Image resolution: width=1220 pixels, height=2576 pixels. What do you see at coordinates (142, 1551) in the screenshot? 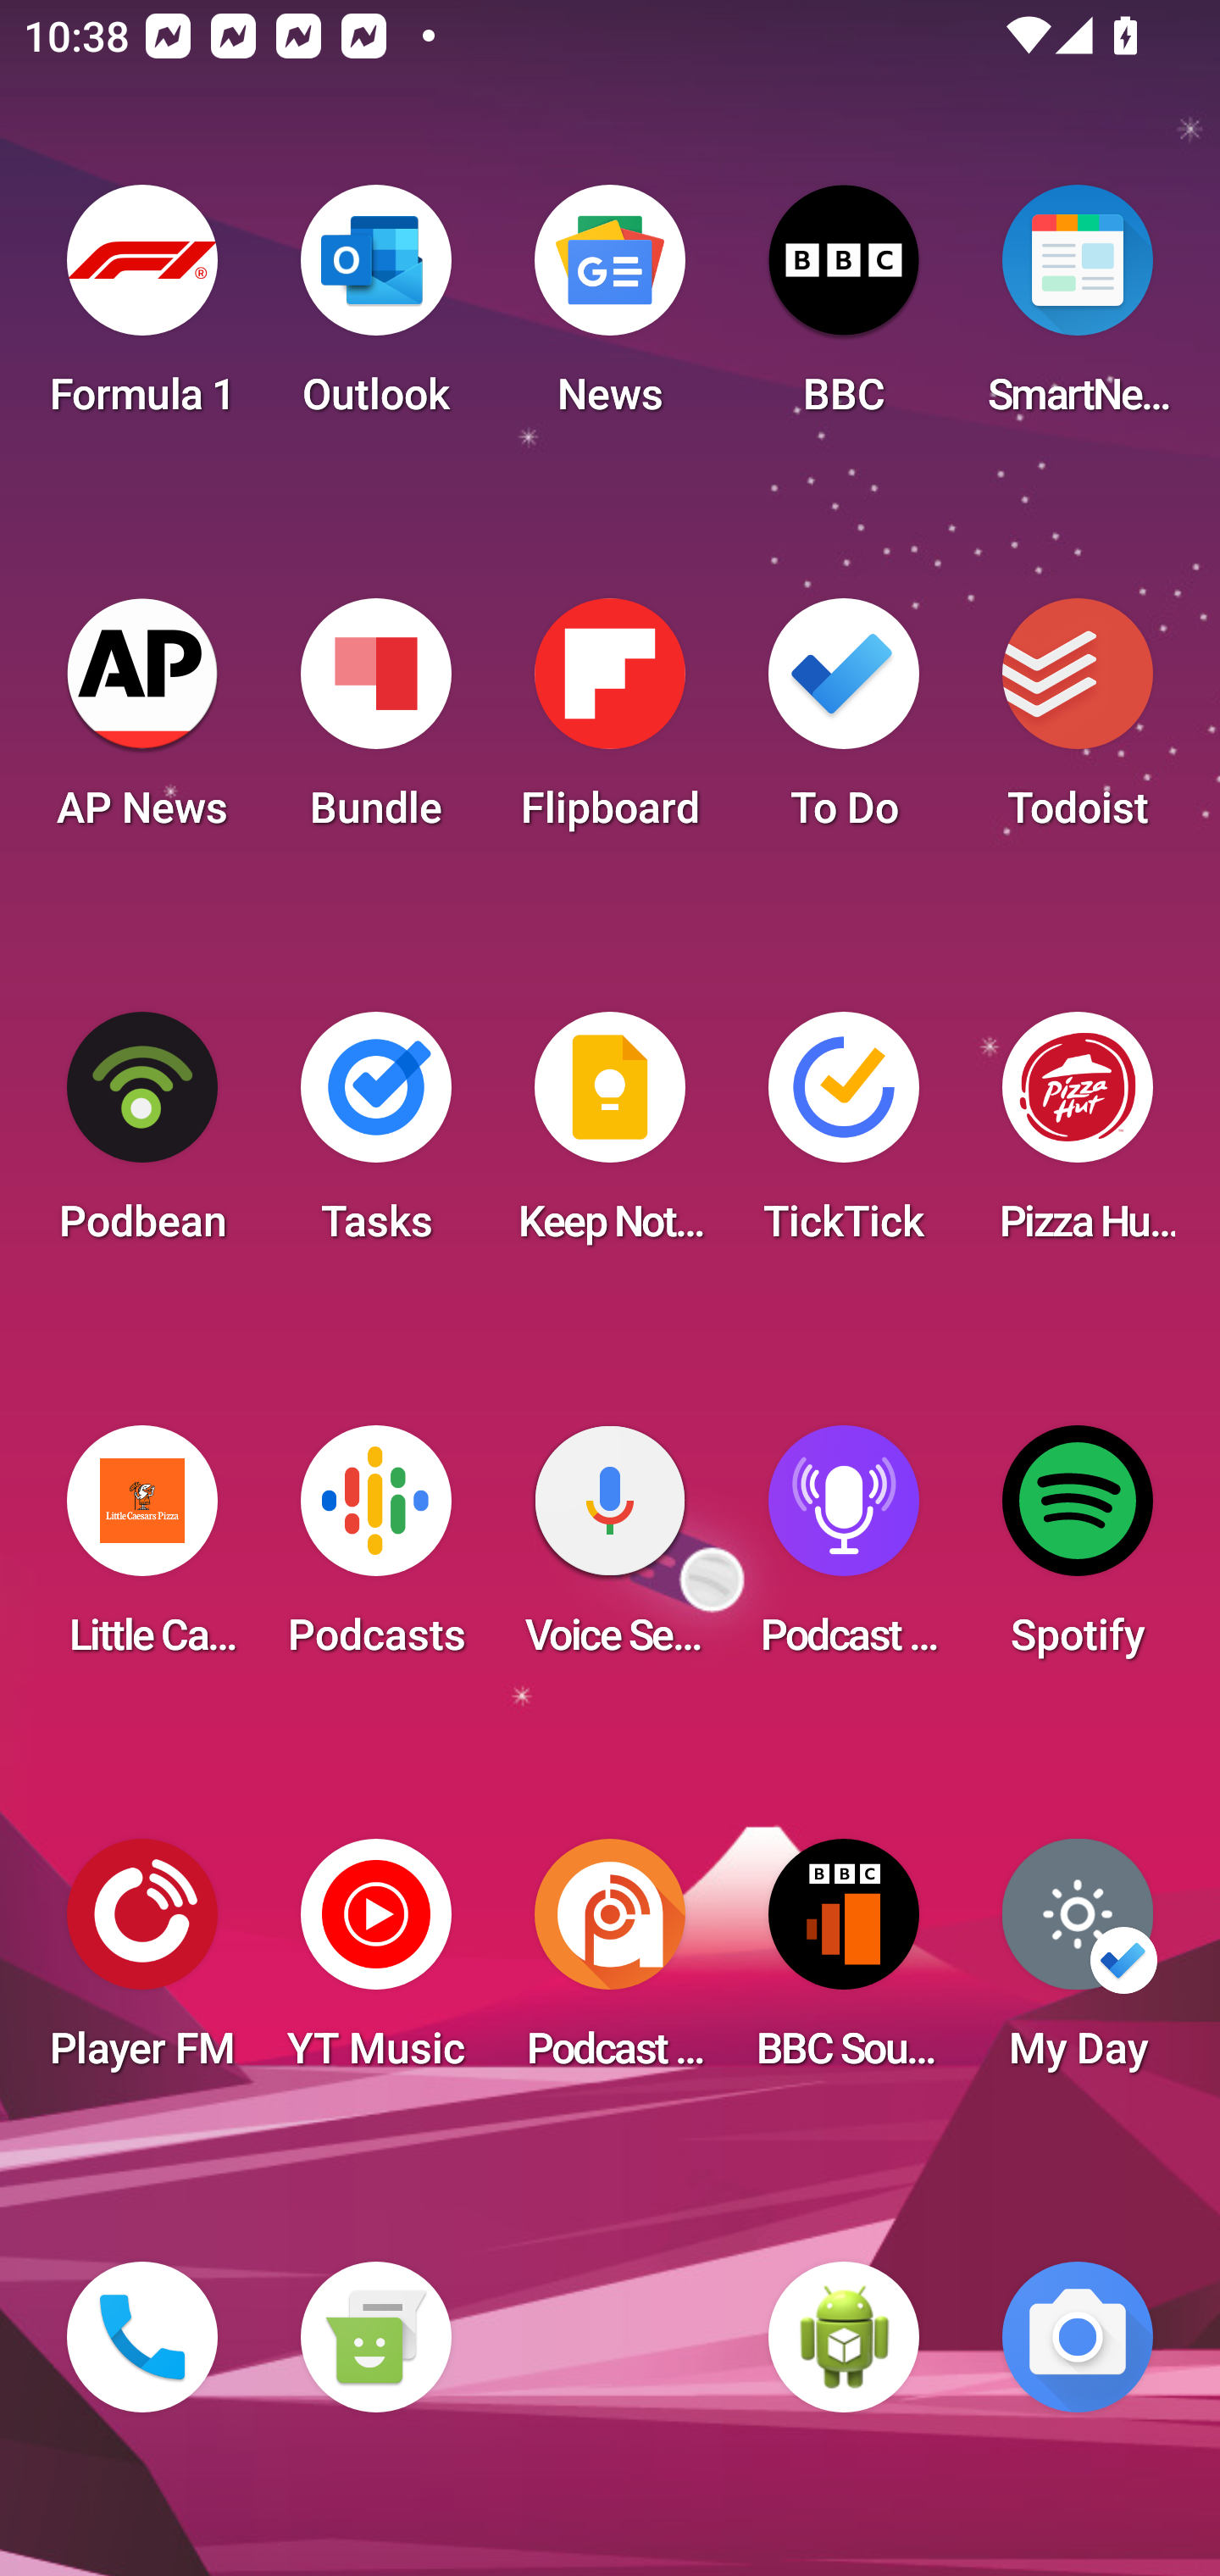
I see `Little Caesars Pizza` at bounding box center [142, 1551].